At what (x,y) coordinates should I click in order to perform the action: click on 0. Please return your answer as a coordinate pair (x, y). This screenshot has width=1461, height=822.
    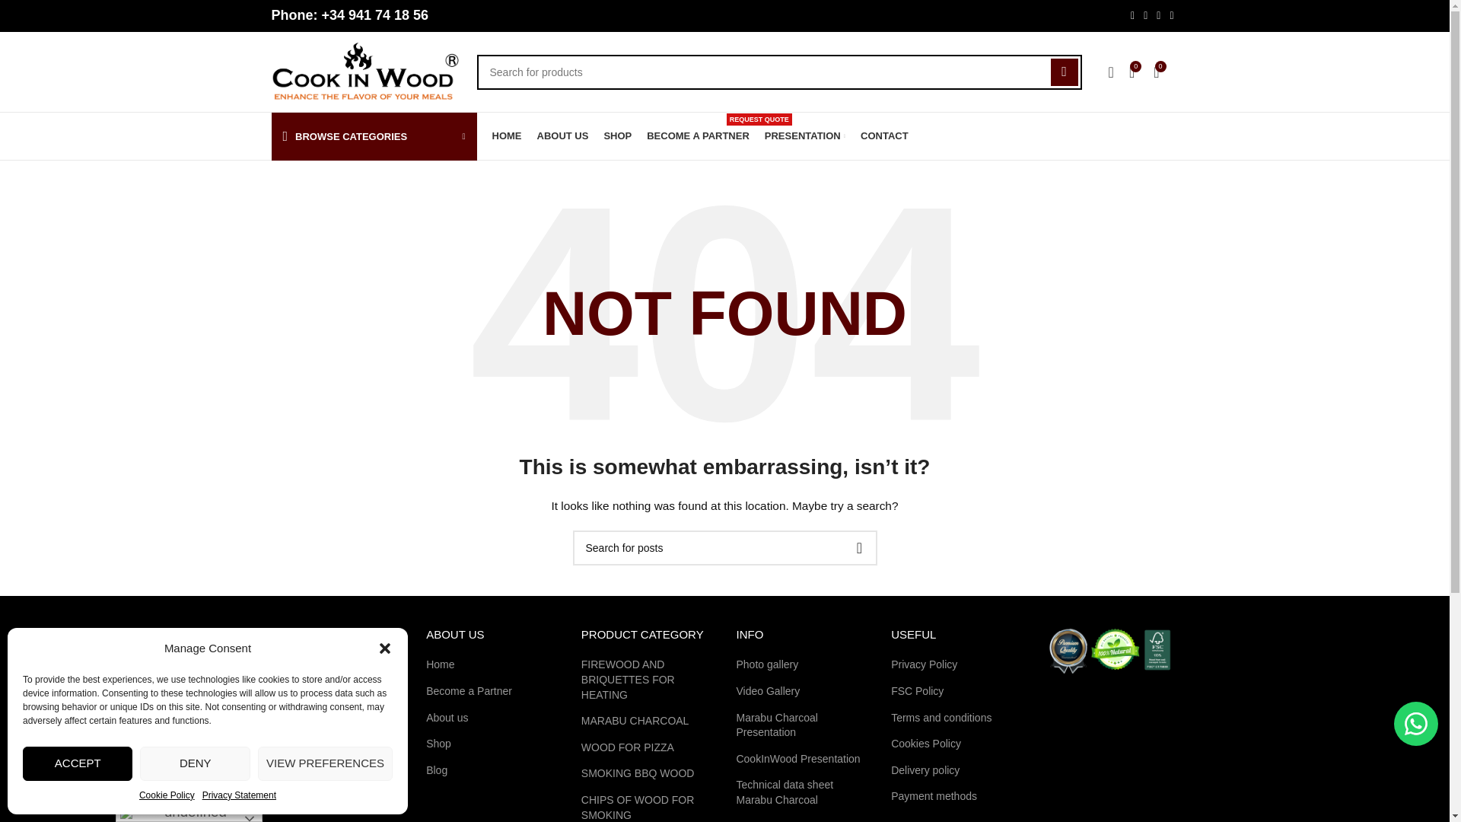
    Looking at the image, I should click on (1155, 72).